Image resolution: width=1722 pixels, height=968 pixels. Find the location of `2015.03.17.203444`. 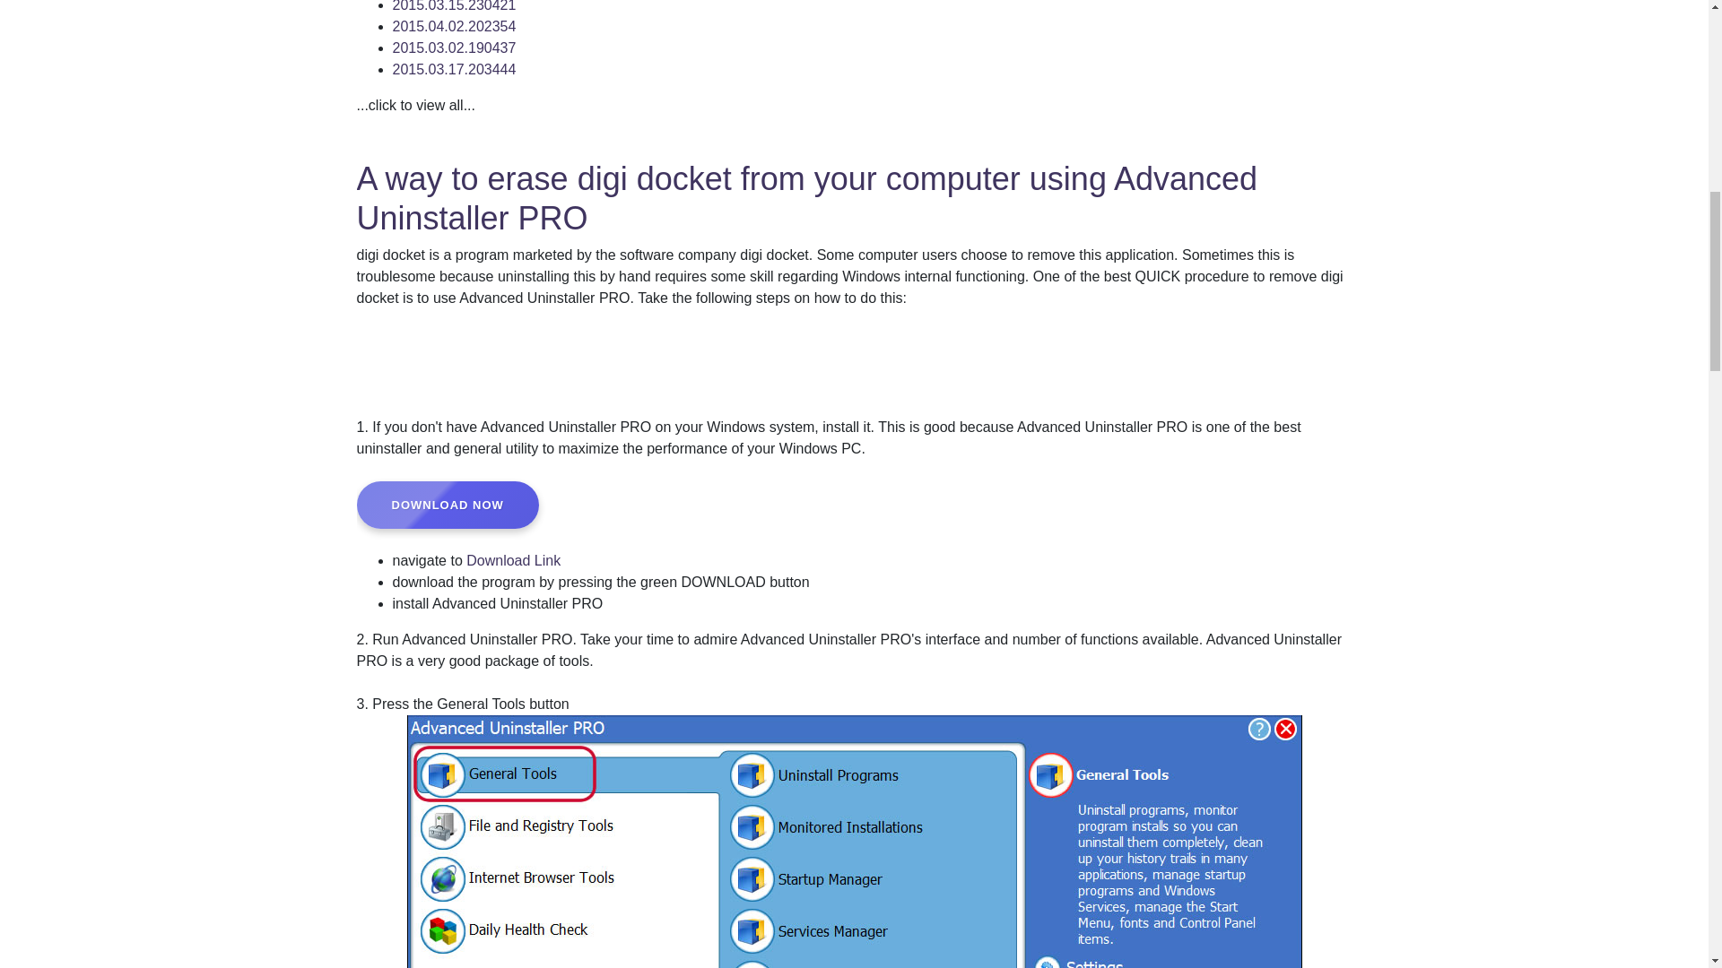

2015.03.17.203444 is located at coordinates (454, 70).